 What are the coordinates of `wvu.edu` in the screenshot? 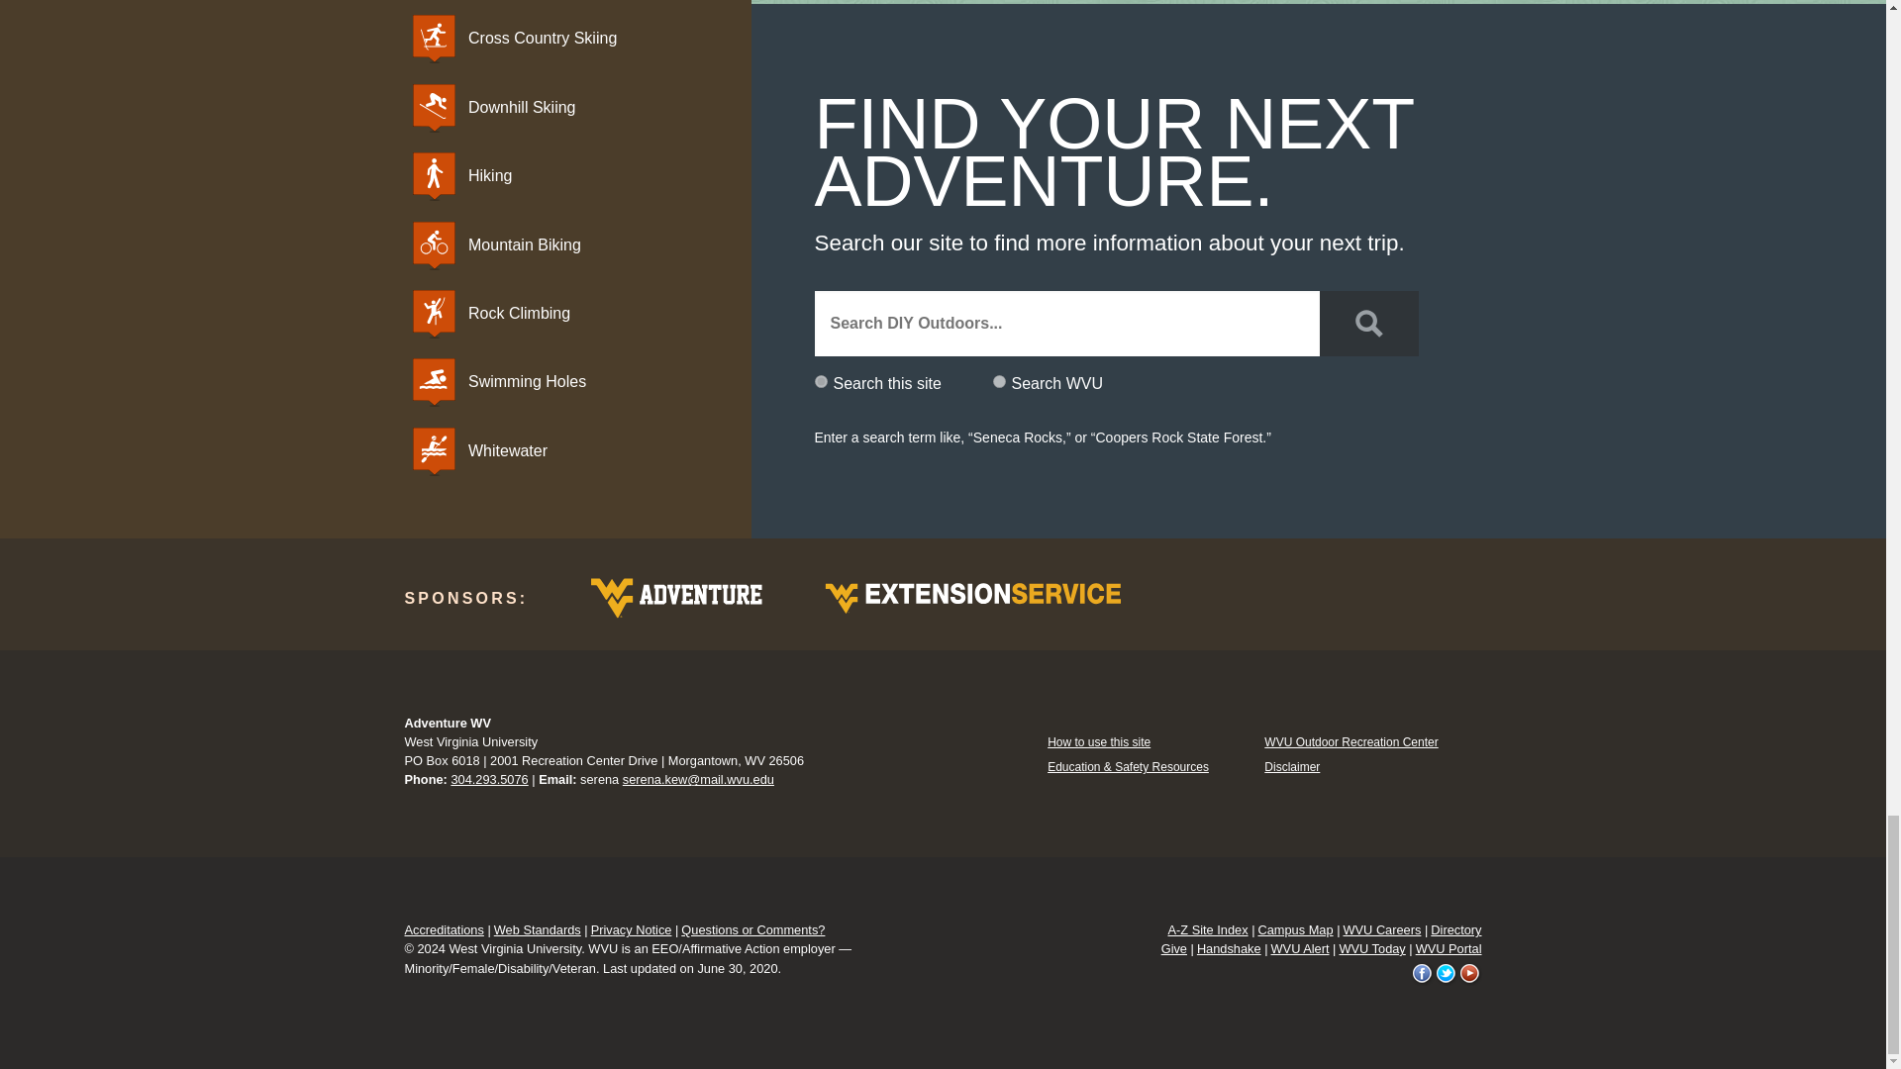 It's located at (998, 382).